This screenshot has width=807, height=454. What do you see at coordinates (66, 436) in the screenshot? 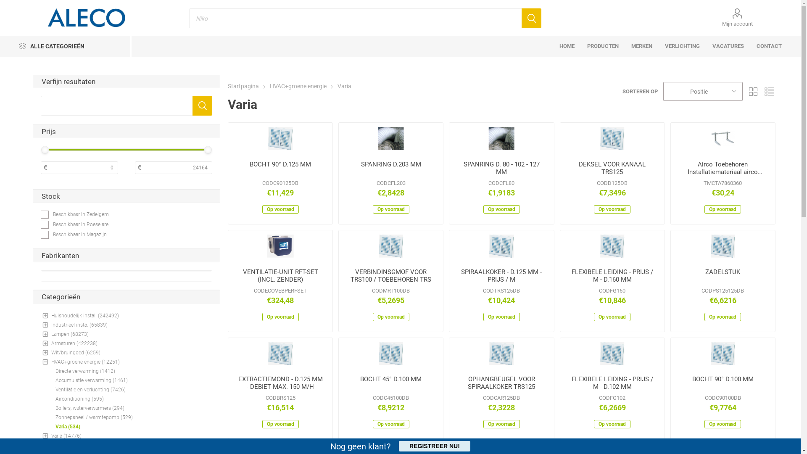
I see `Varia (14776)` at bounding box center [66, 436].